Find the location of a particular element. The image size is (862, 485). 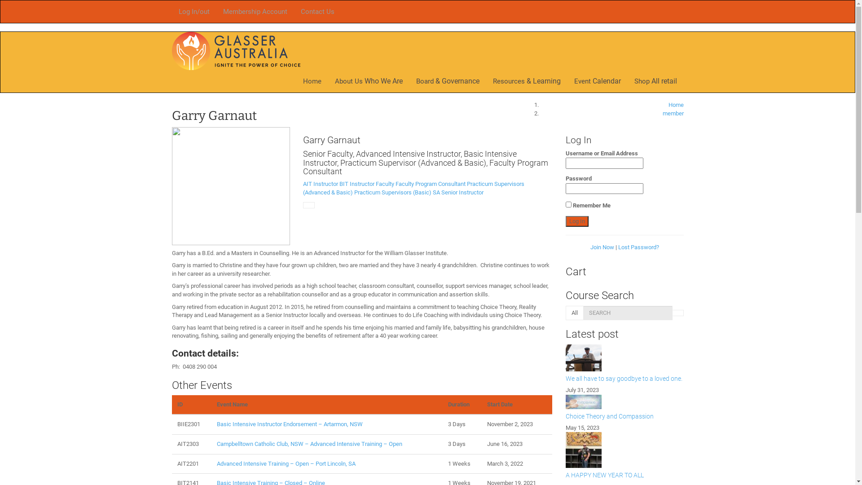

Garry Garnaut | Glasser Australia is located at coordinates (236, 50).